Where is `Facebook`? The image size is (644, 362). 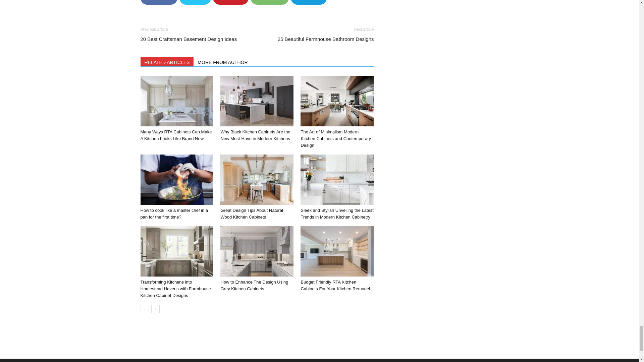 Facebook is located at coordinates (159, 2).